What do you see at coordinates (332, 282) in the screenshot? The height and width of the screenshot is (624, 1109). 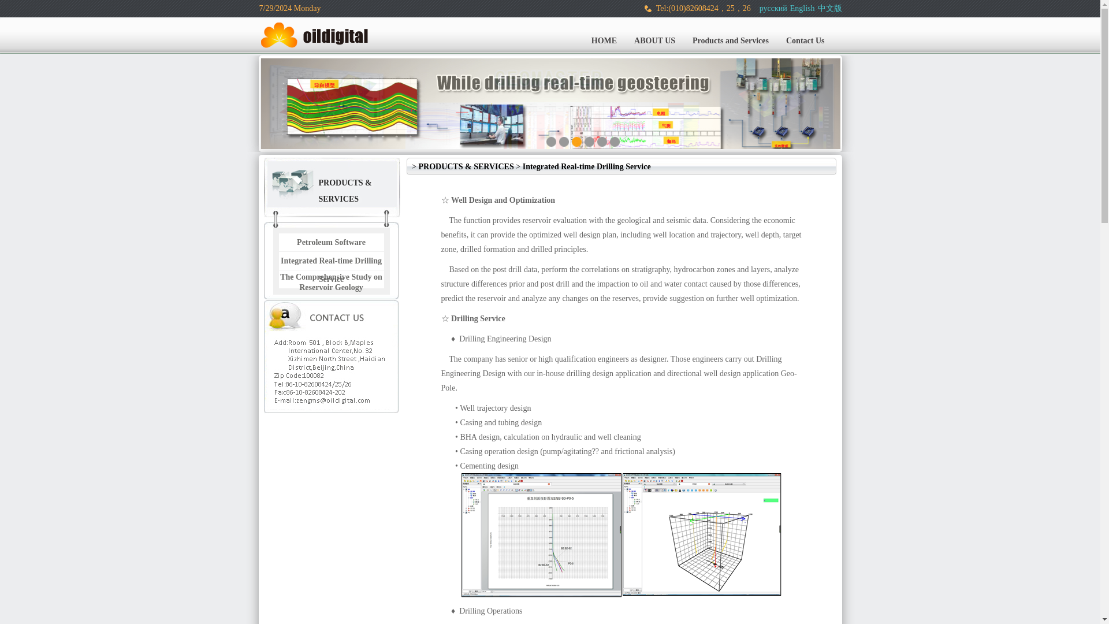 I see `The Comprehensive Study on Reservoir Geology` at bounding box center [332, 282].